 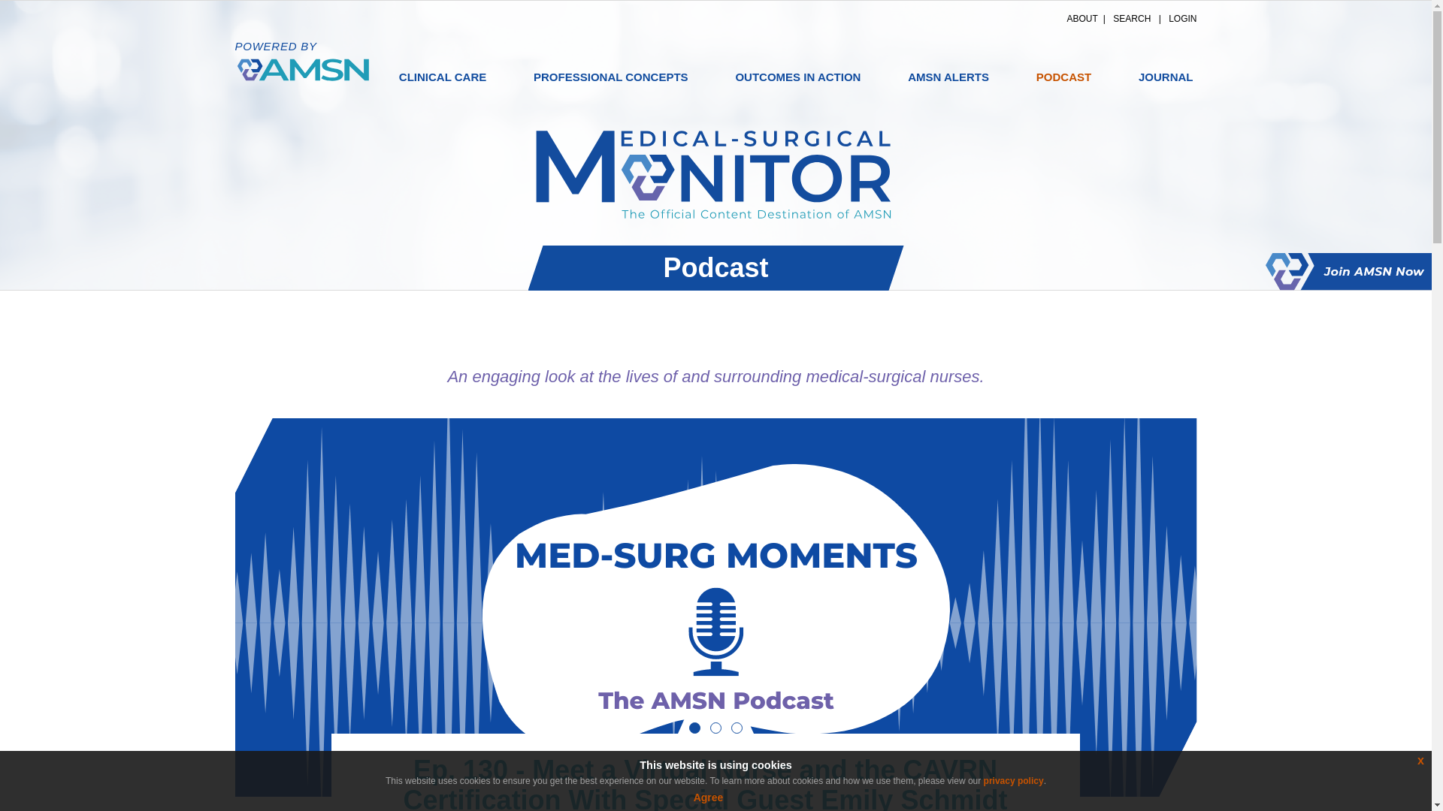 What do you see at coordinates (1166, 77) in the screenshot?
I see `JOURNAL` at bounding box center [1166, 77].